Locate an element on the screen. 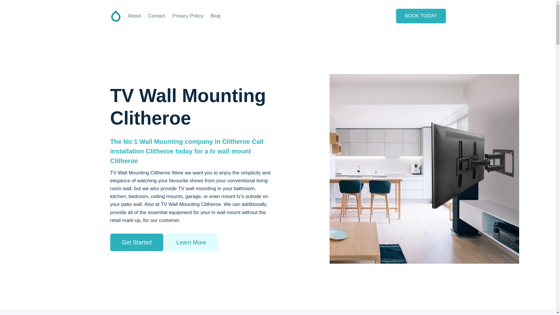 The image size is (560, 315). Blog is located at coordinates (215, 16).